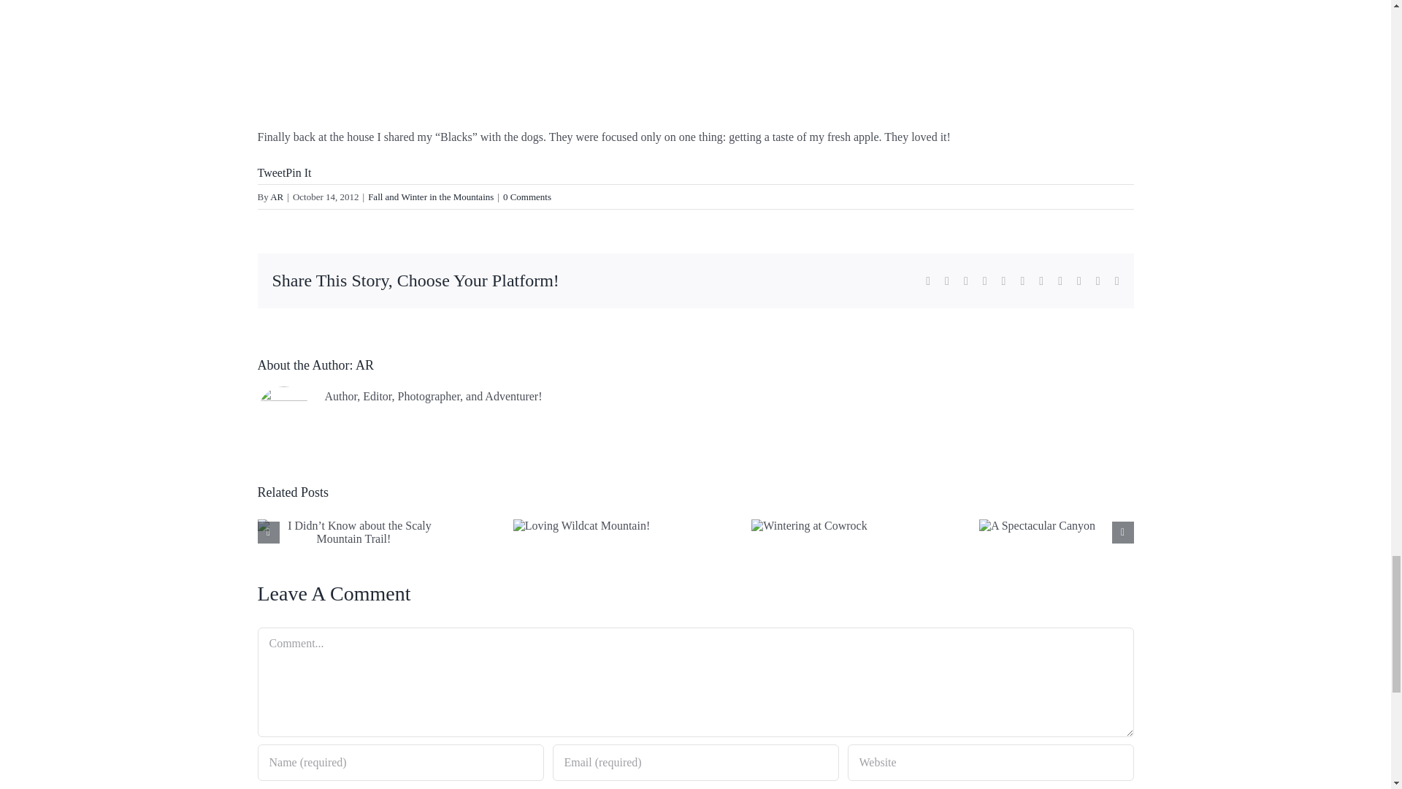  I want to click on Pin It, so click(298, 172).